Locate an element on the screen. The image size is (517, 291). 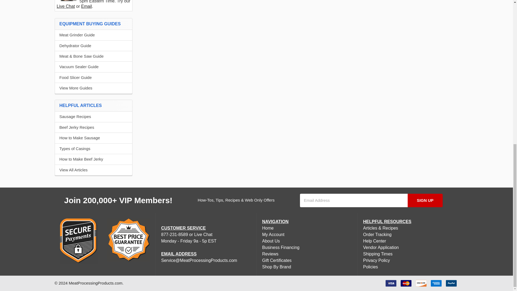
Sign Up is located at coordinates (425, 200).